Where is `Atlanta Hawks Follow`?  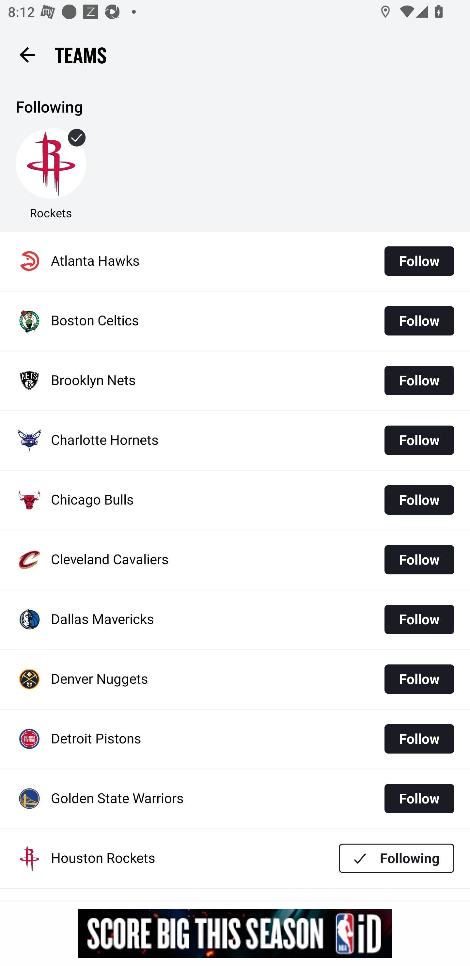 Atlanta Hawks Follow is located at coordinates (235, 261).